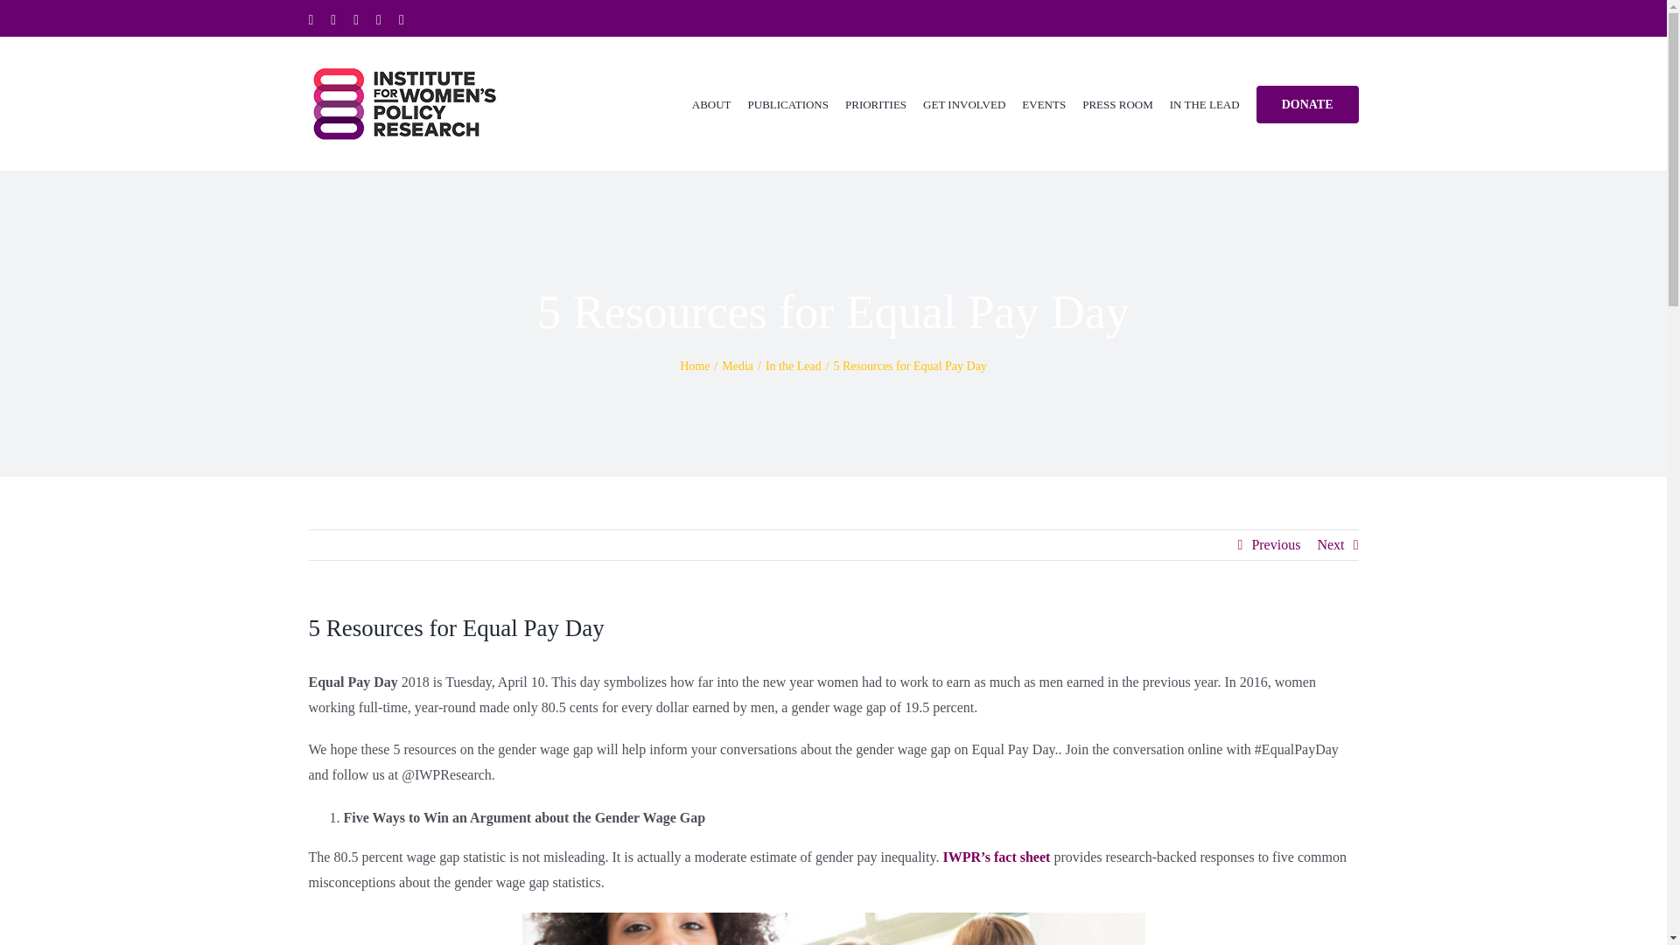  What do you see at coordinates (695, 366) in the screenshot?
I see `Home` at bounding box center [695, 366].